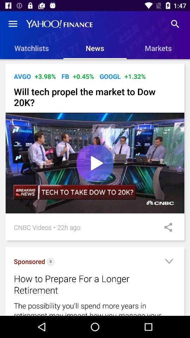 The width and height of the screenshot is (190, 338). Describe the element at coordinates (169, 263) in the screenshot. I see `go to advertisement` at that location.